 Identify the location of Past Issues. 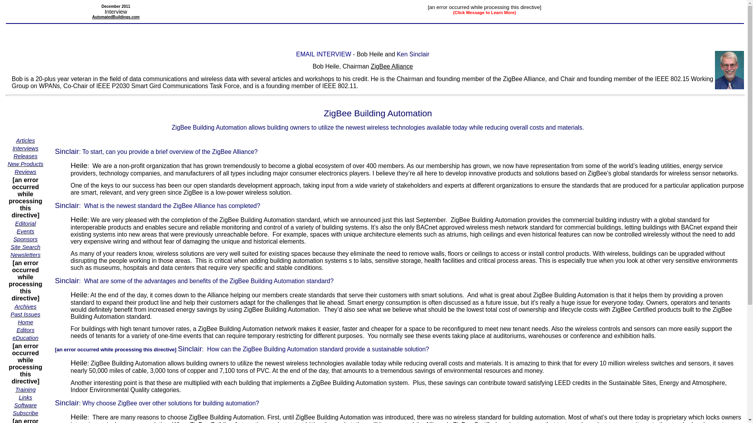
(25, 314).